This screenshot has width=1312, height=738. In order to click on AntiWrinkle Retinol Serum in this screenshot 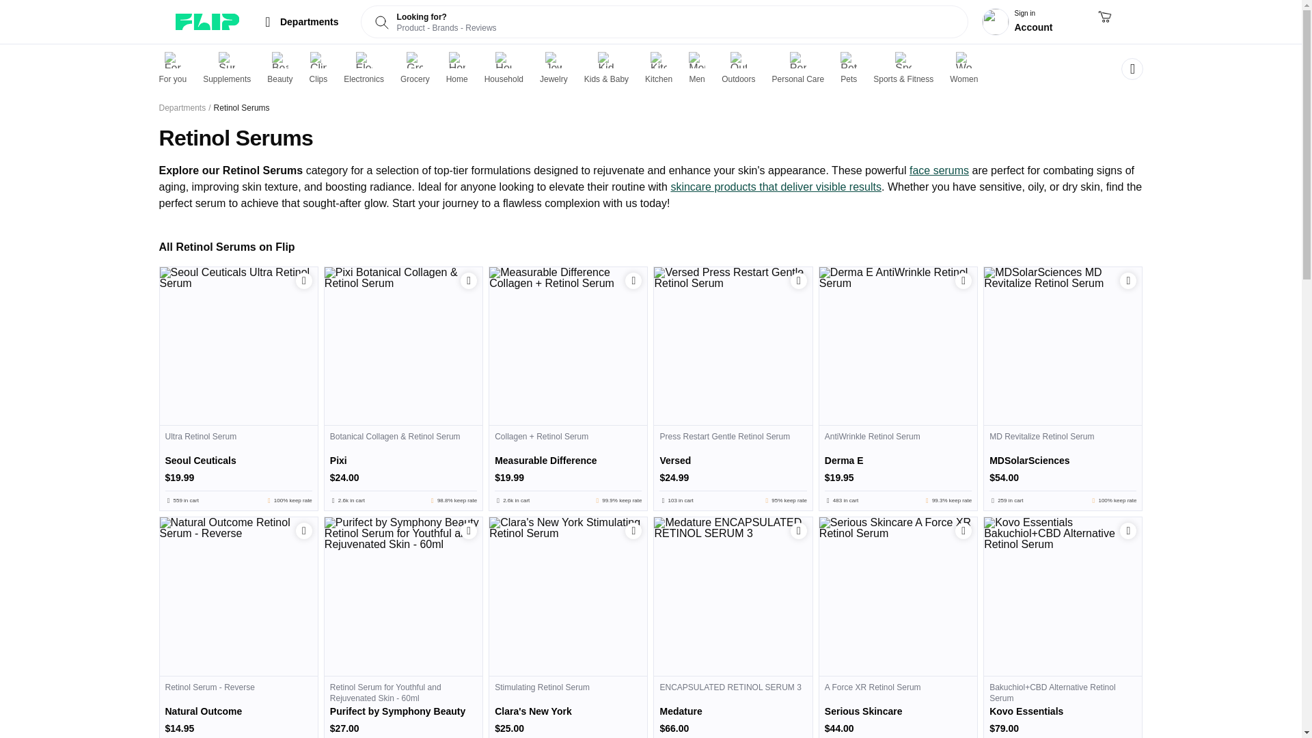, I will do `click(898, 467)`.